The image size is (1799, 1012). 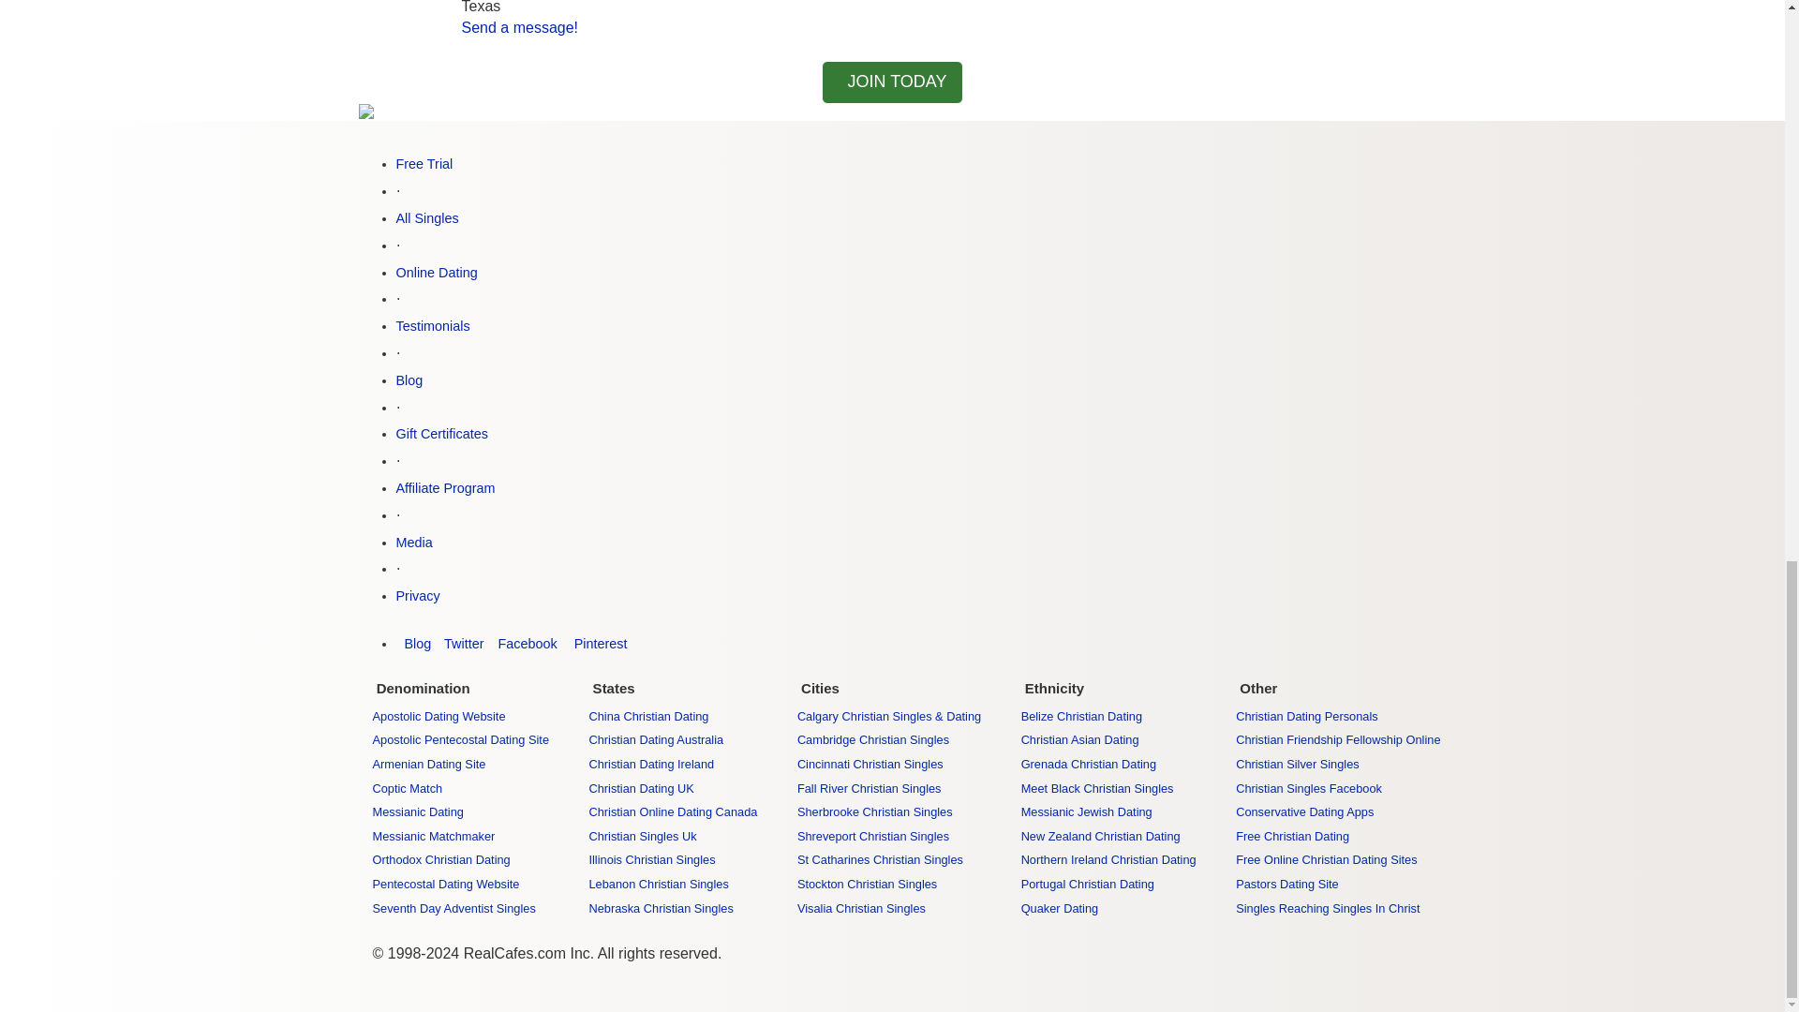 I want to click on Testimonials, so click(x=433, y=326).